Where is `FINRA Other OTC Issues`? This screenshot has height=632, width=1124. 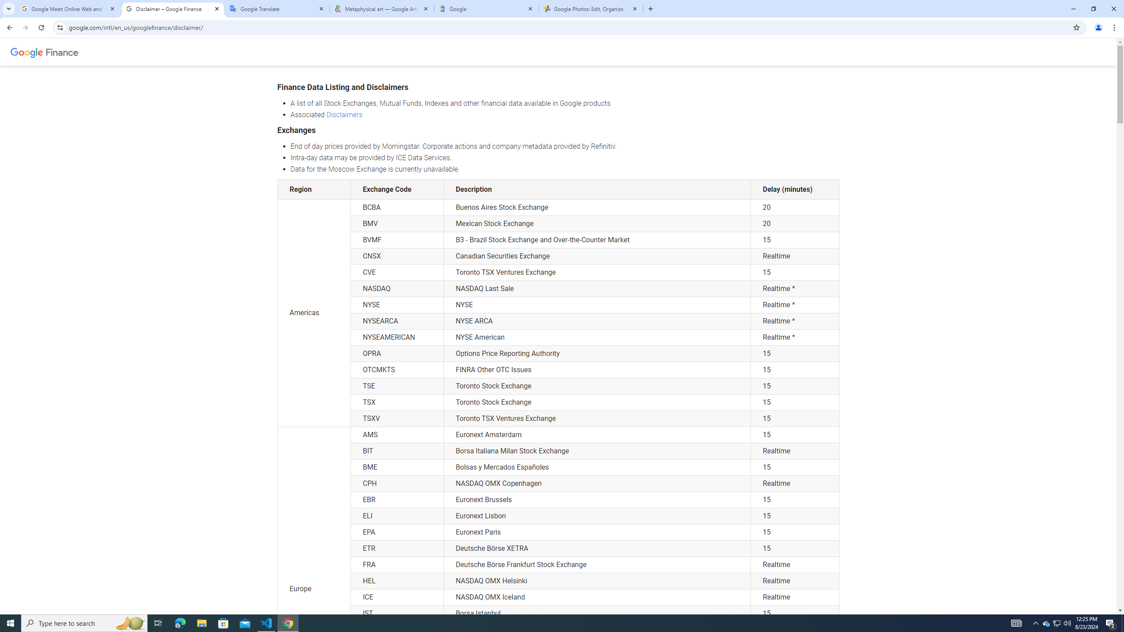
FINRA Other OTC Issues is located at coordinates (597, 370).